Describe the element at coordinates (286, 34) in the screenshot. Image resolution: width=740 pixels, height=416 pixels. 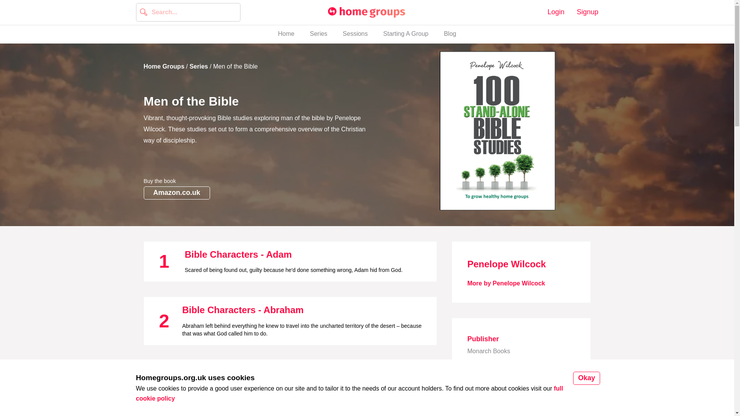
I see `Bible Characters - Adam` at that location.